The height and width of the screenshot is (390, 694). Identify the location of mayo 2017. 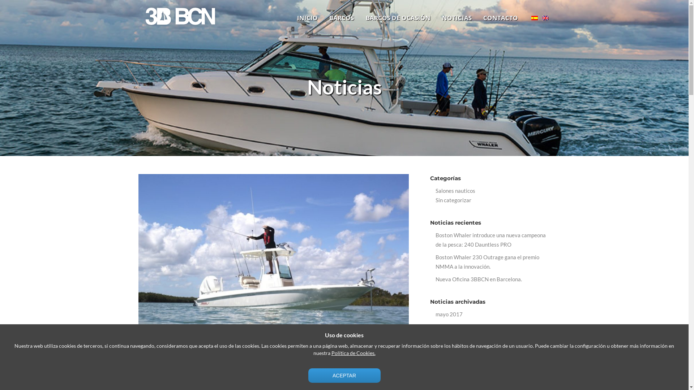
(449, 314).